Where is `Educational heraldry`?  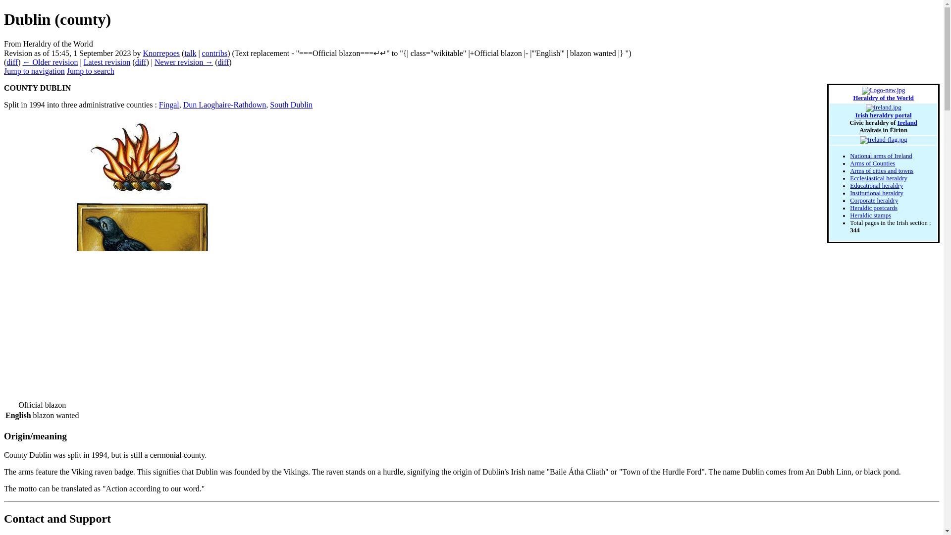
Educational heraldry is located at coordinates (876, 186).